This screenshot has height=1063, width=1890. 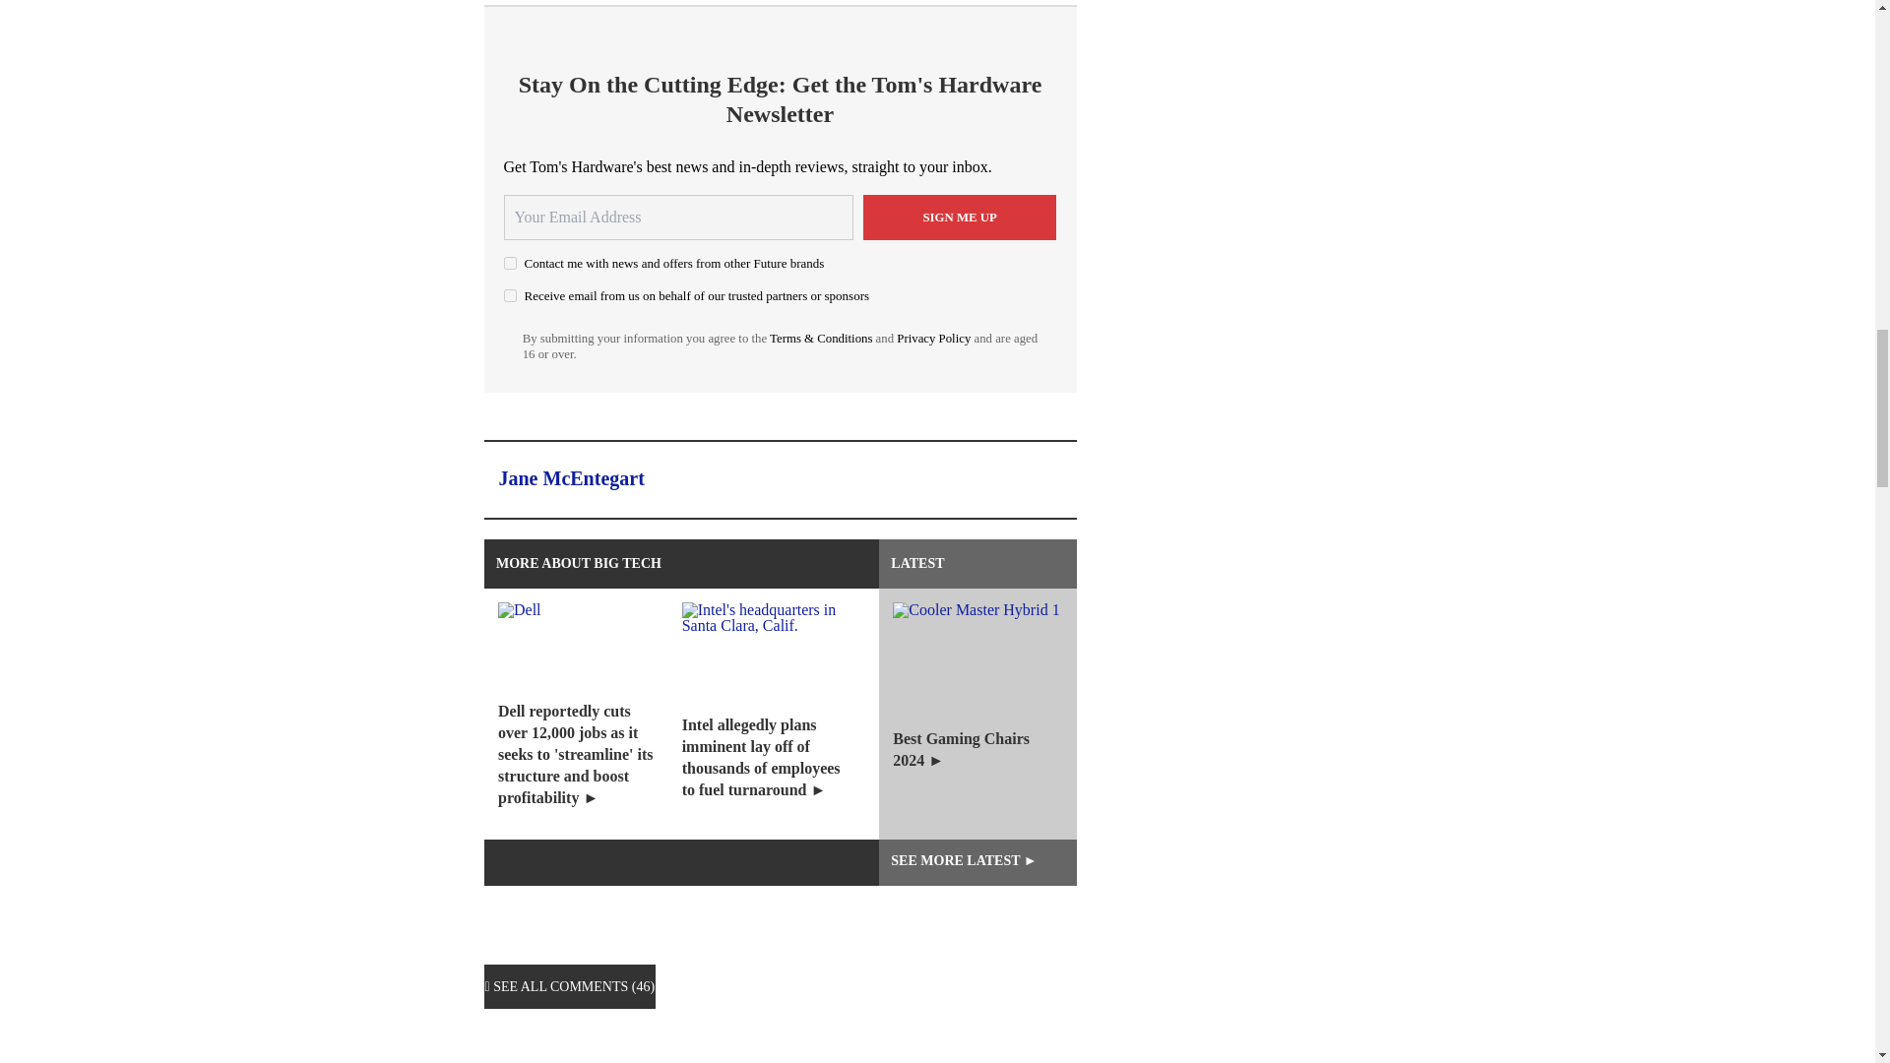 What do you see at coordinates (960, 217) in the screenshot?
I see `Sign me up` at bounding box center [960, 217].